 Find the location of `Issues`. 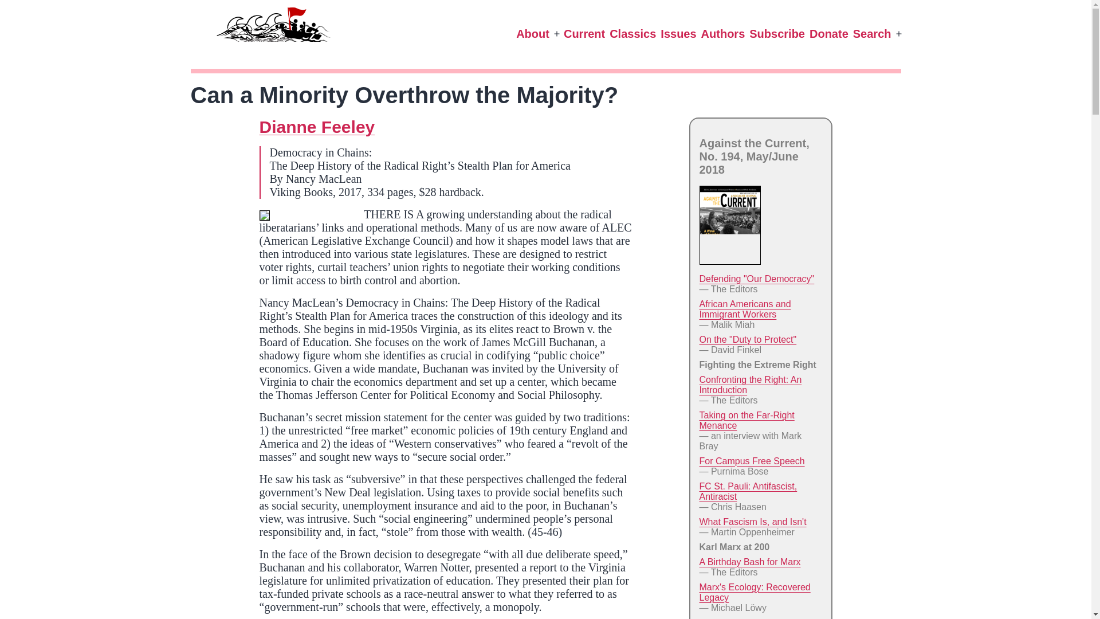

Issues is located at coordinates (678, 34).